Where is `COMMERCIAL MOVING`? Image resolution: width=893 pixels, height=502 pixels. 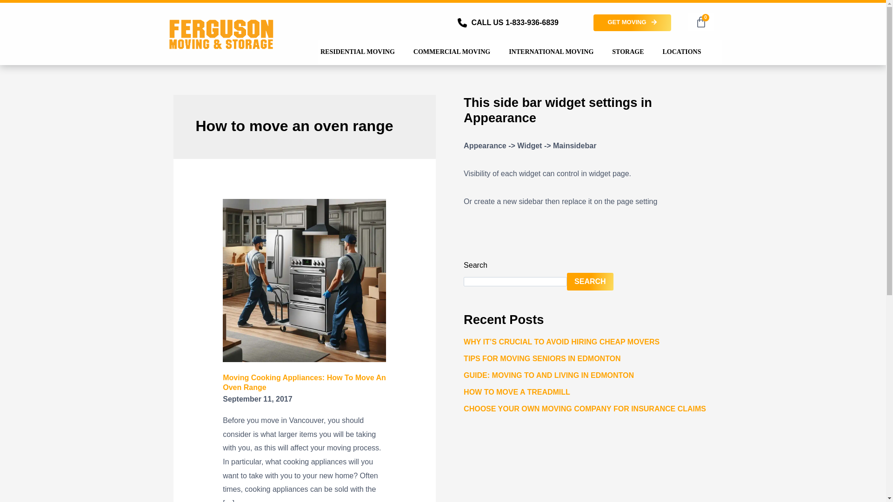
COMMERCIAL MOVING is located at coordinates (452, 52).